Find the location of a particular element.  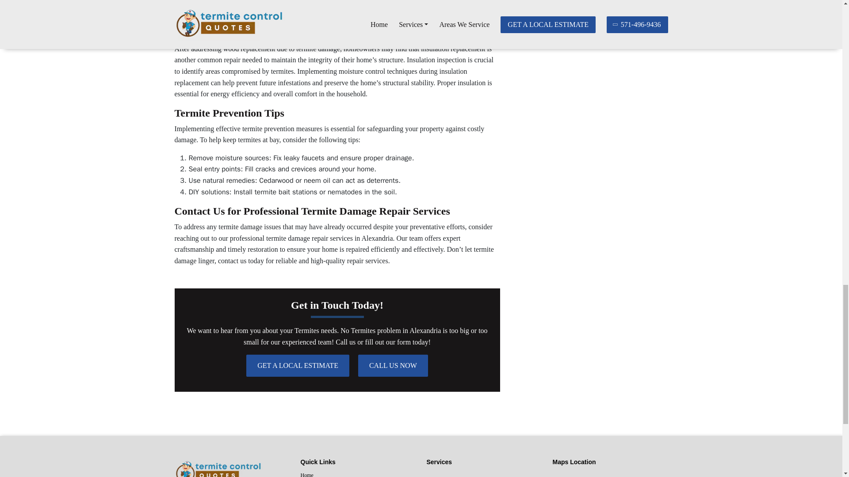

GET A LOCAL ESTIMATE is located at coordinates (297, 366).